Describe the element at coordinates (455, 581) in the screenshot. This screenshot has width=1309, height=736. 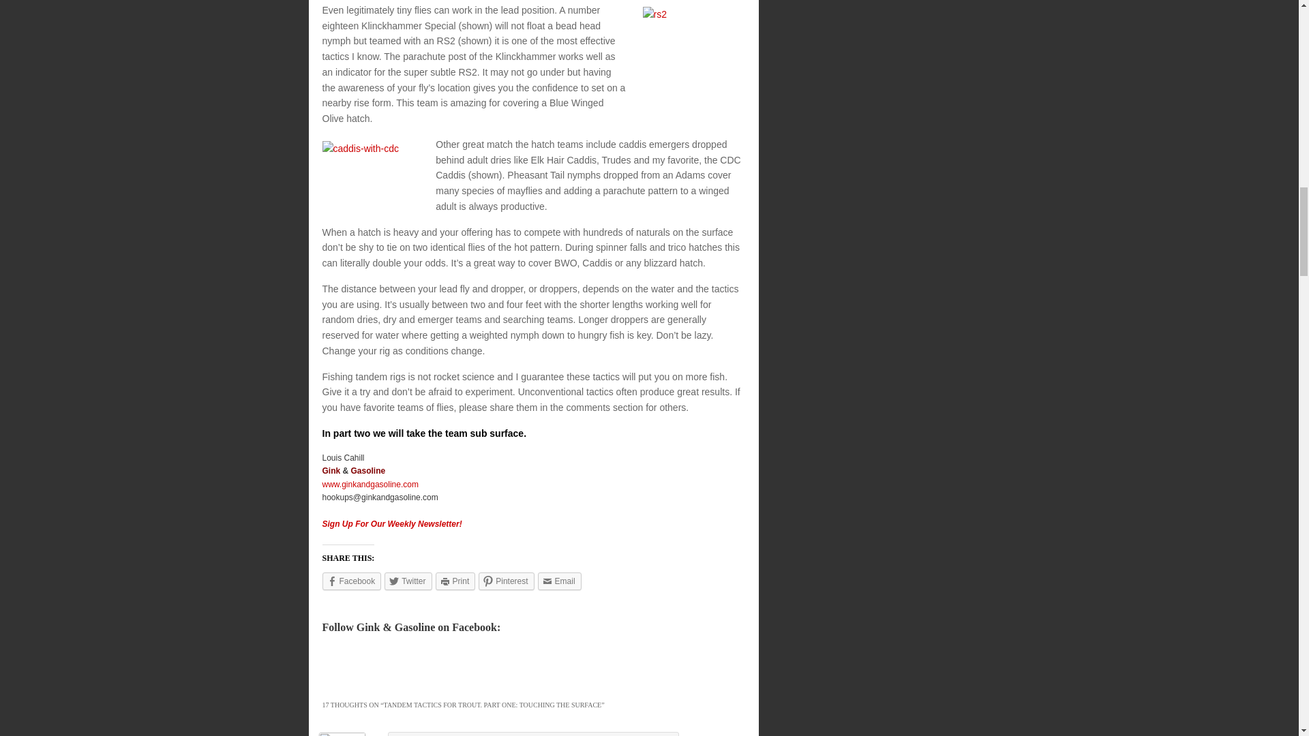
I see `Print` at that location.